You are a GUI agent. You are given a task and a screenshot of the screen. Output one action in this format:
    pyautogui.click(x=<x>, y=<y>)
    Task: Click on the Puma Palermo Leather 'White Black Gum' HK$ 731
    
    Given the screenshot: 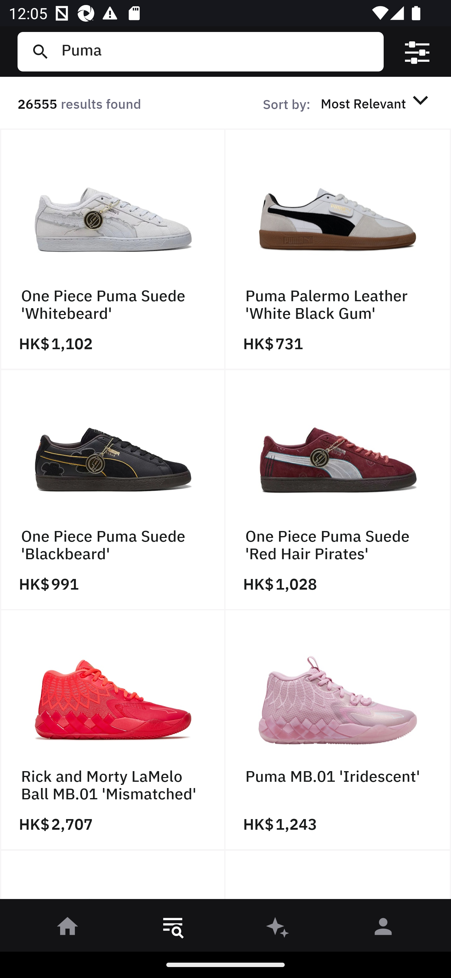 What is the action you would take?
    pyautogui.click(x=338, y=249)
    